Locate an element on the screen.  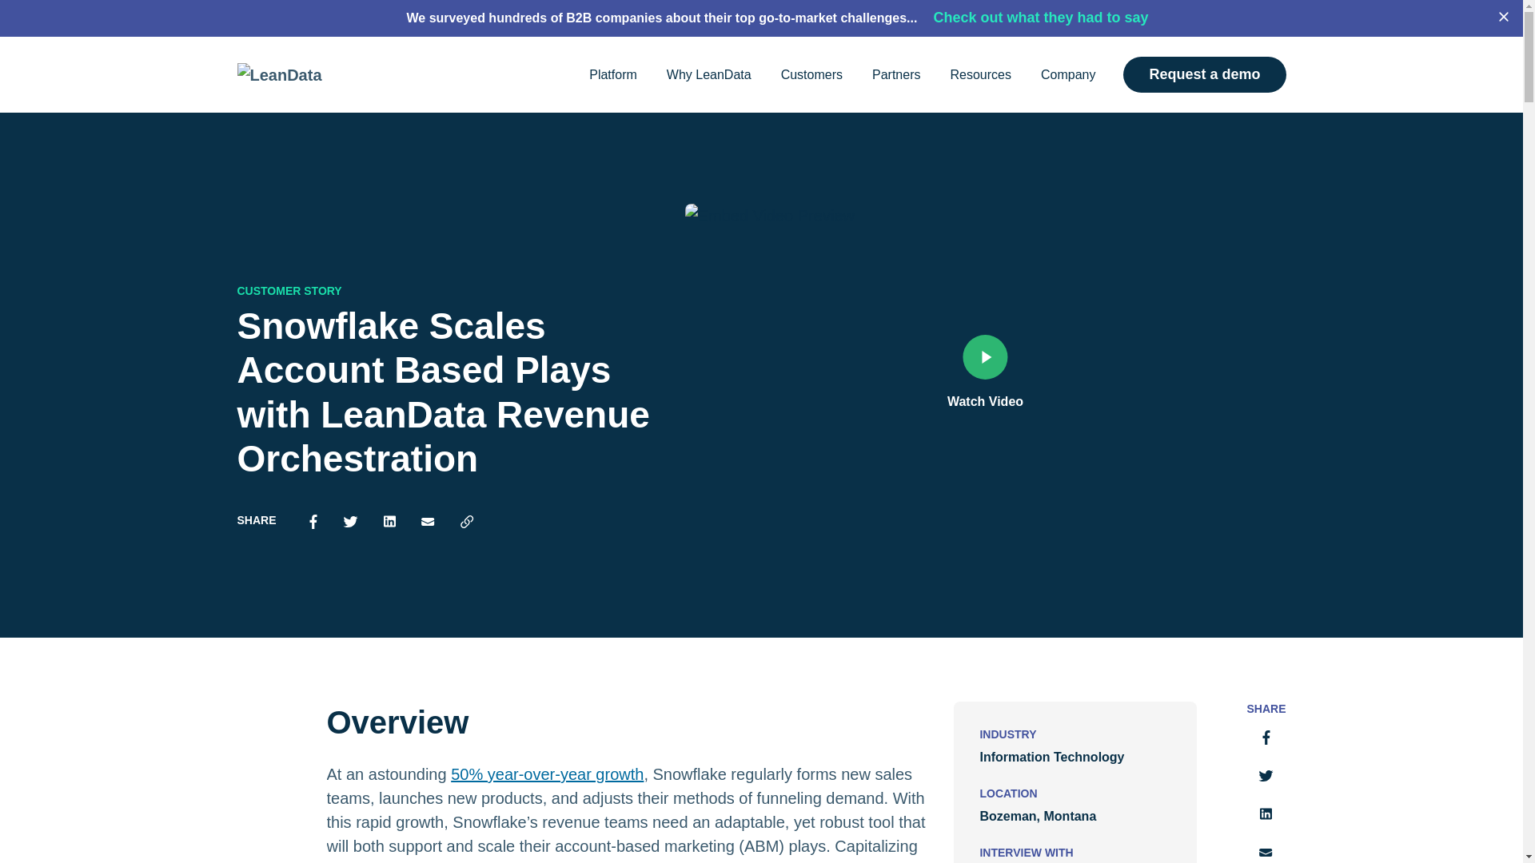
Platform is located at coordinates (612, 75).